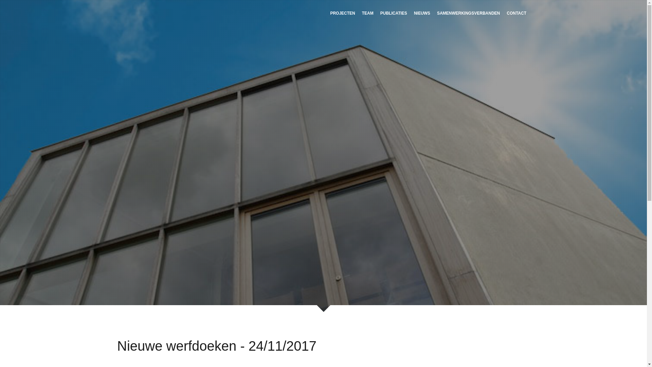  Describe the element at coordinates (517, 13) in the screenshot. I see `CONTACT` at that location.